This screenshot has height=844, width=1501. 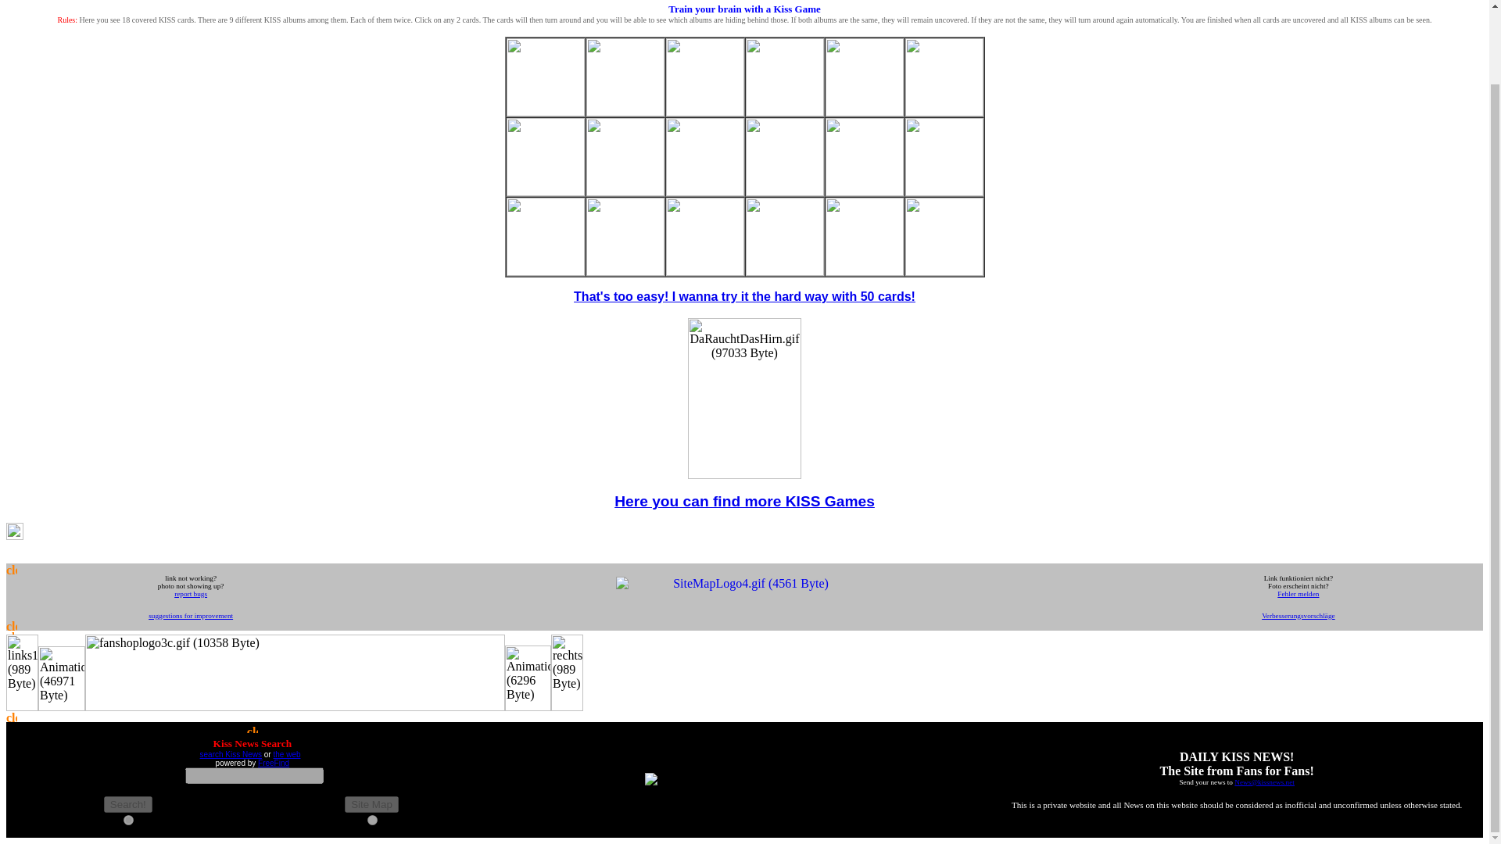 What do you see at coordinates (744, 296) in the screenshot?
I see `That's too easy! I wanna try it the hard way with 50 cards!` at bounding box center [744, 296].